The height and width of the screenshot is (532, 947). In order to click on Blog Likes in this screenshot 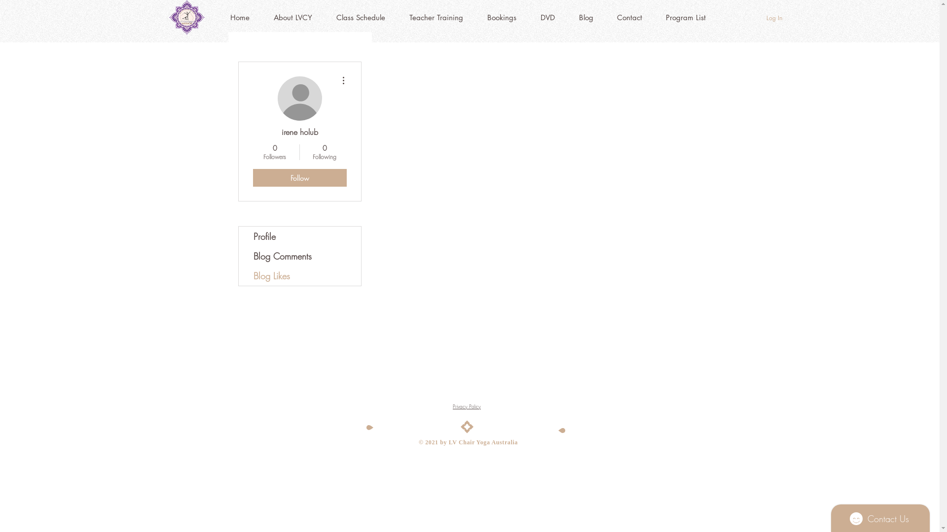, I will do `click(300, 276)`.